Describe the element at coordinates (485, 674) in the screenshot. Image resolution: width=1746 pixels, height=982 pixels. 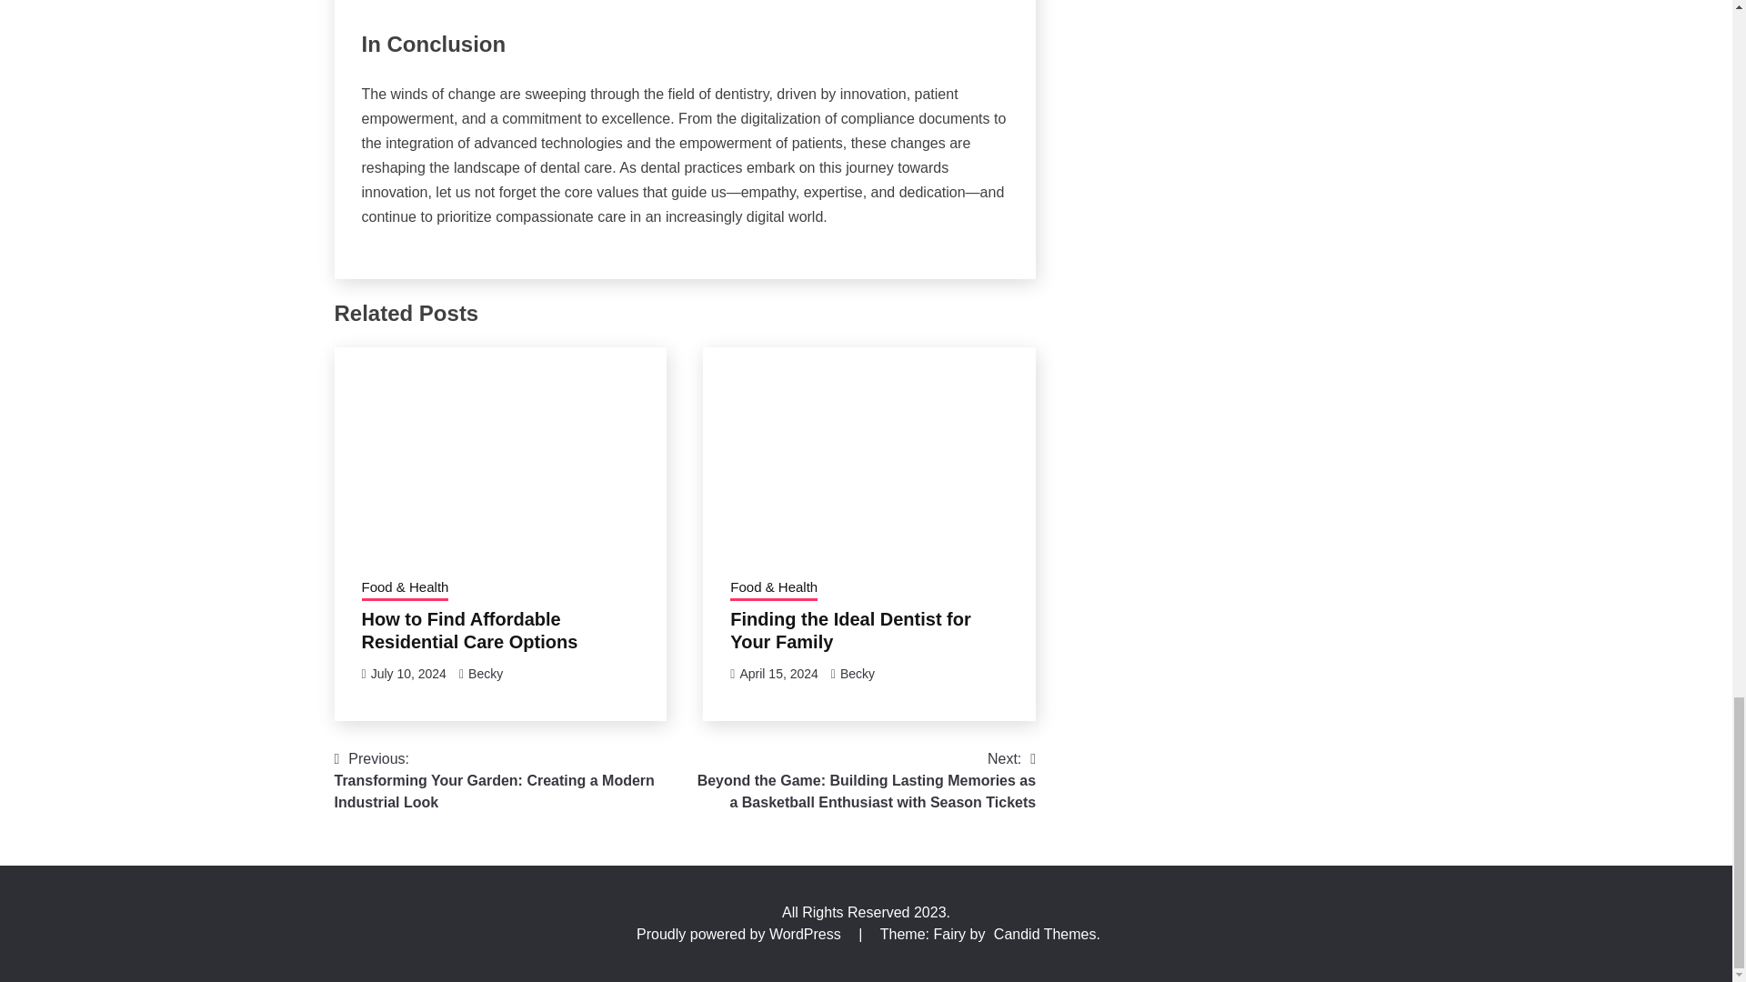
I see `Becky` at that location.